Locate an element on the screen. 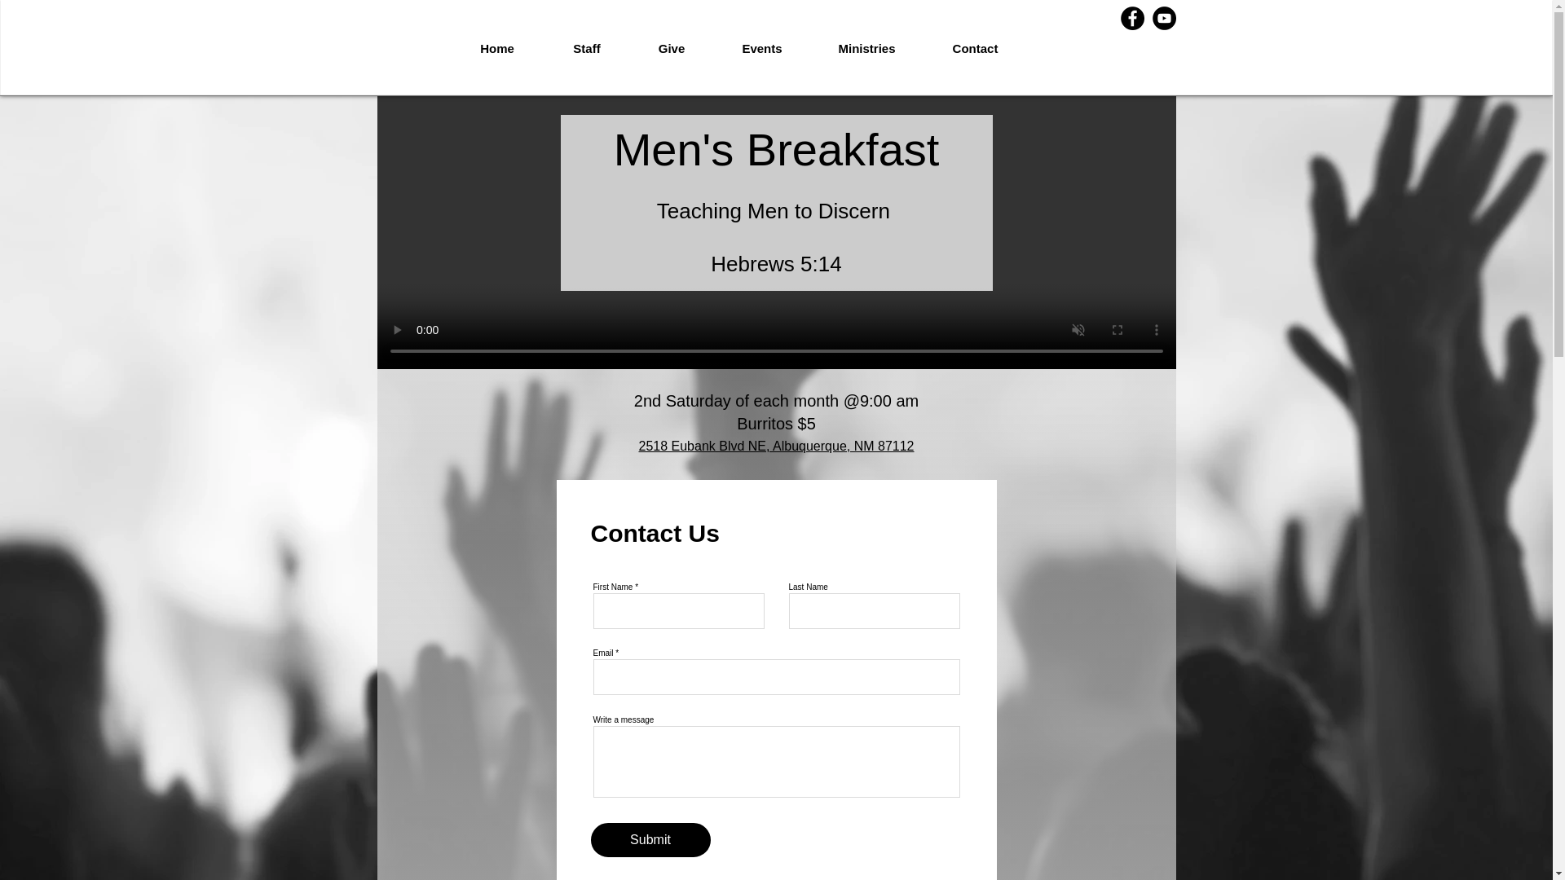  Staff is located at coordinates (587, 49).